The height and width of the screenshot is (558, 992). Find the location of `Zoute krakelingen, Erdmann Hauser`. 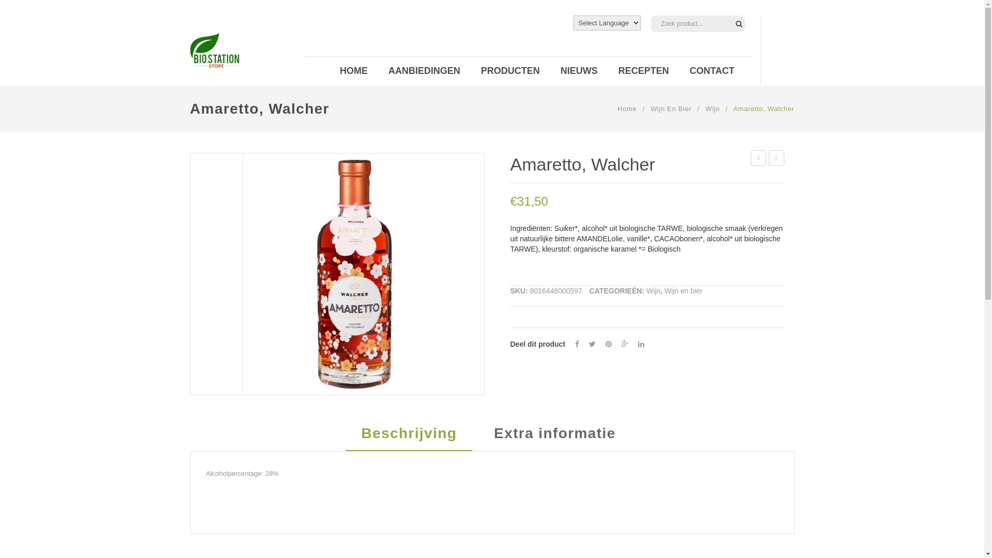

Zoute krakelingen, Erdmann Hauser is located at coordinates (777, 158).